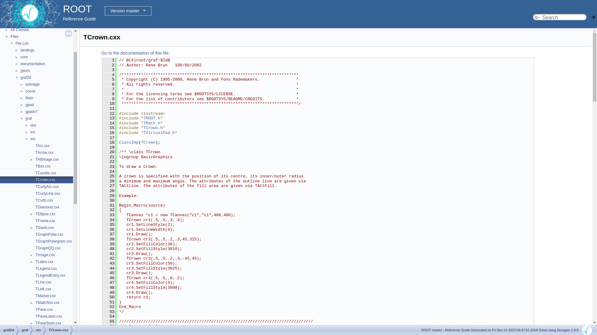 The width and height of the screenshot is (597, 335). What do you see at coordinates (33, 132) in the screenshot?
I see `inc` at bounding box center [33, 132].